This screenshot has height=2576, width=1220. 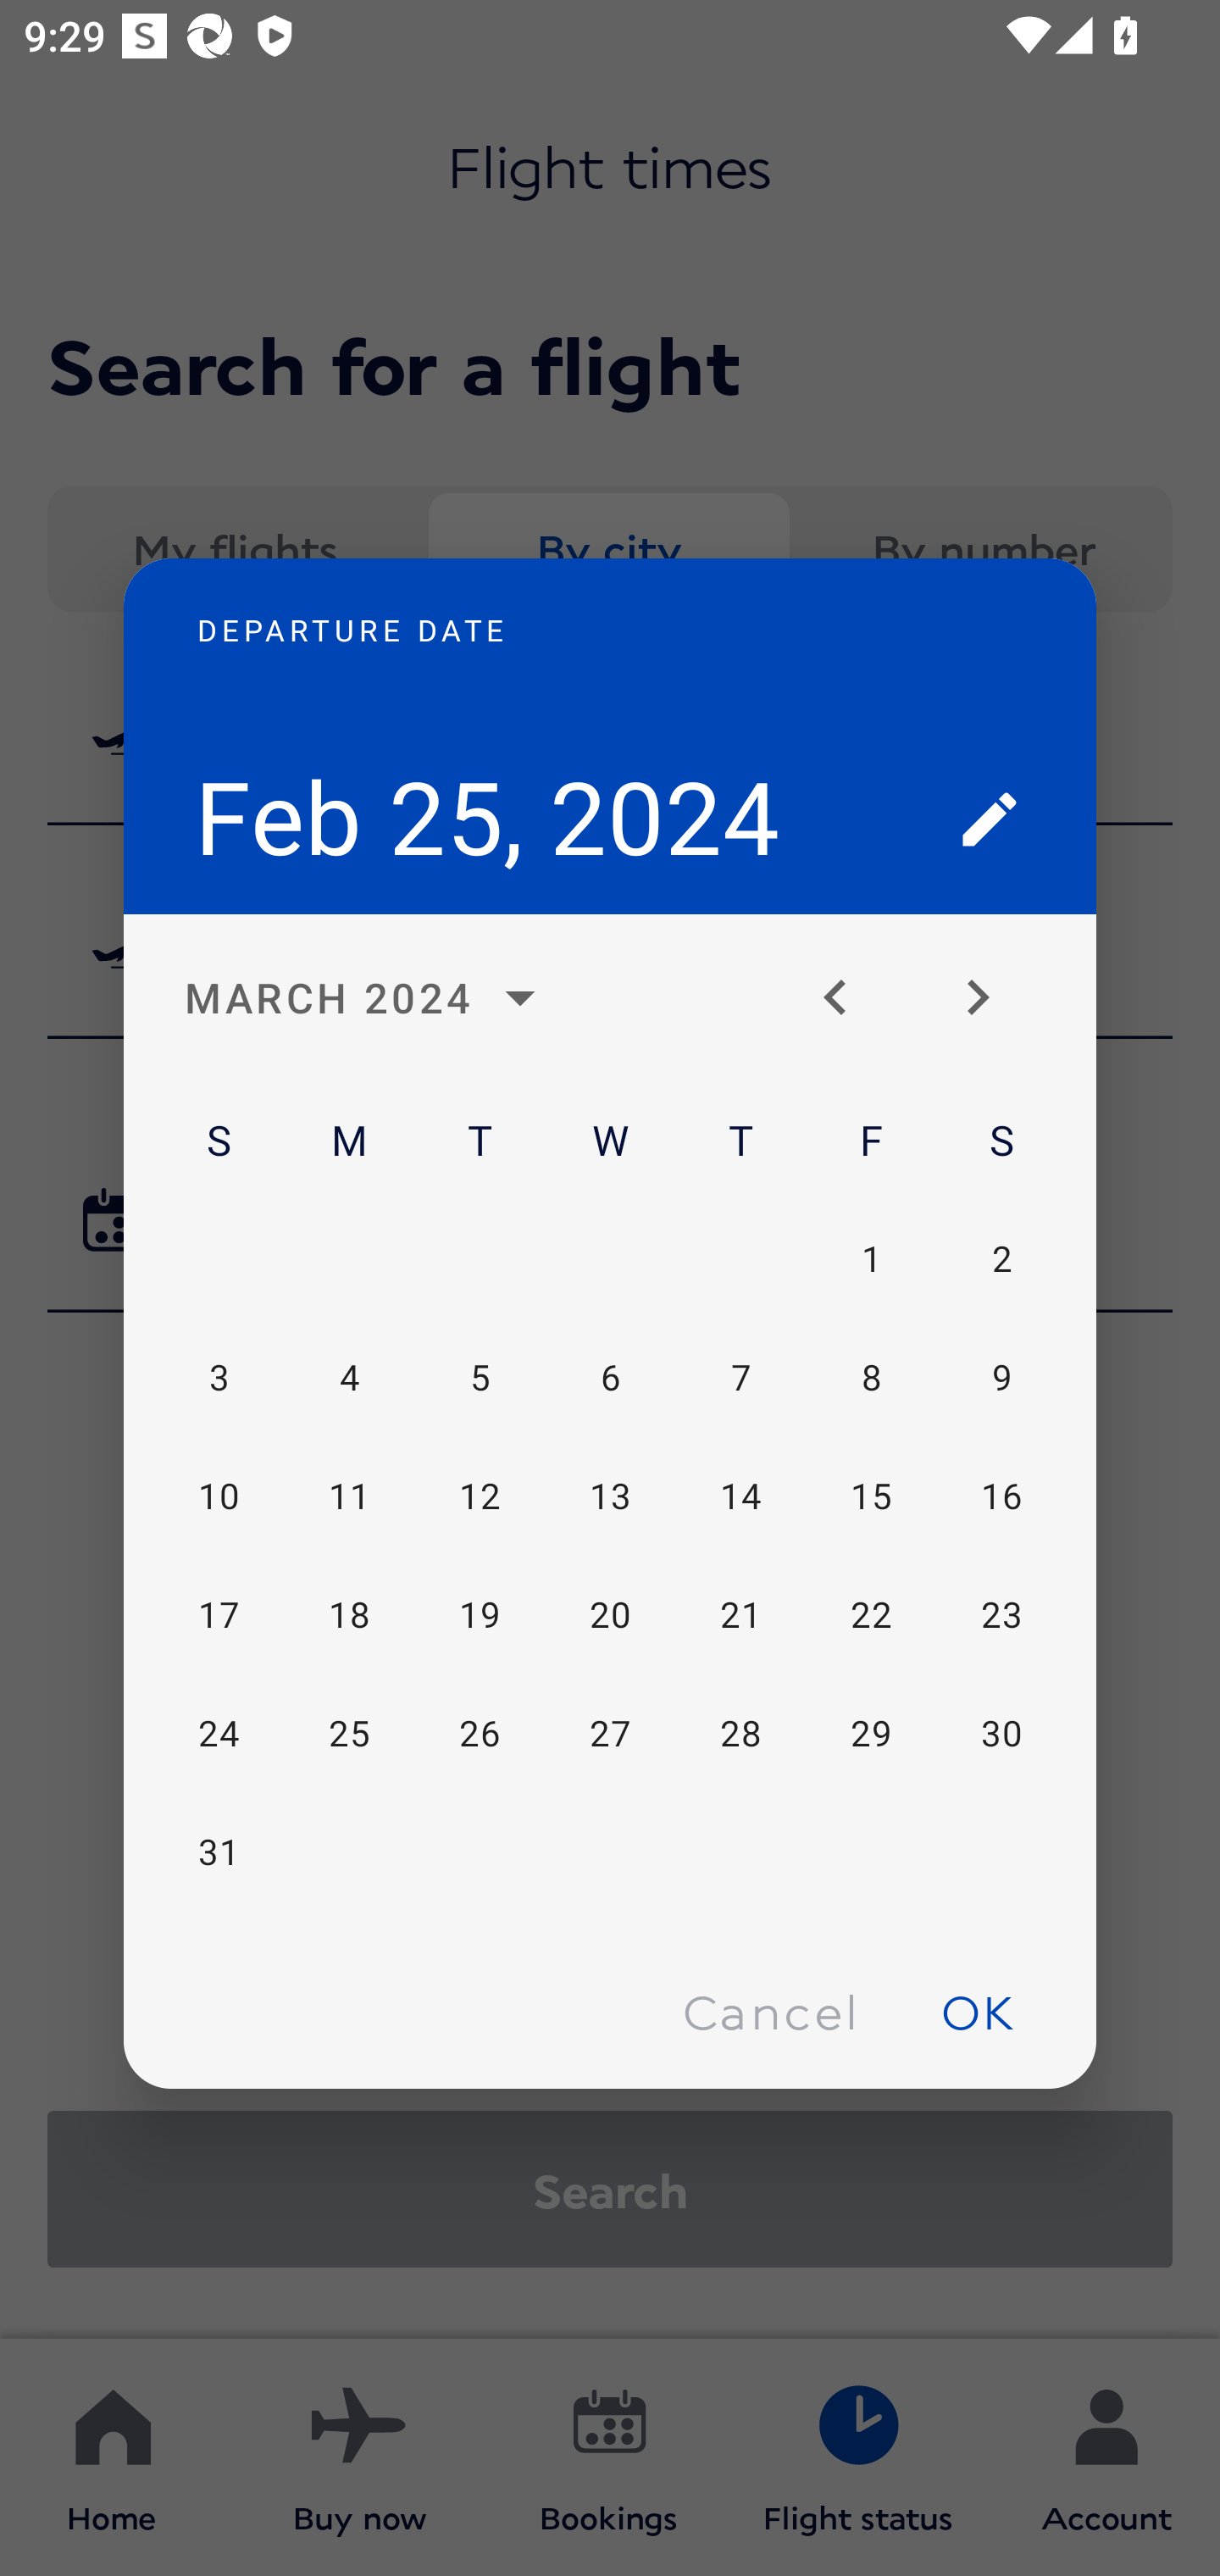 I want to click on Switch to text input mode, so click(x=990, y=819).